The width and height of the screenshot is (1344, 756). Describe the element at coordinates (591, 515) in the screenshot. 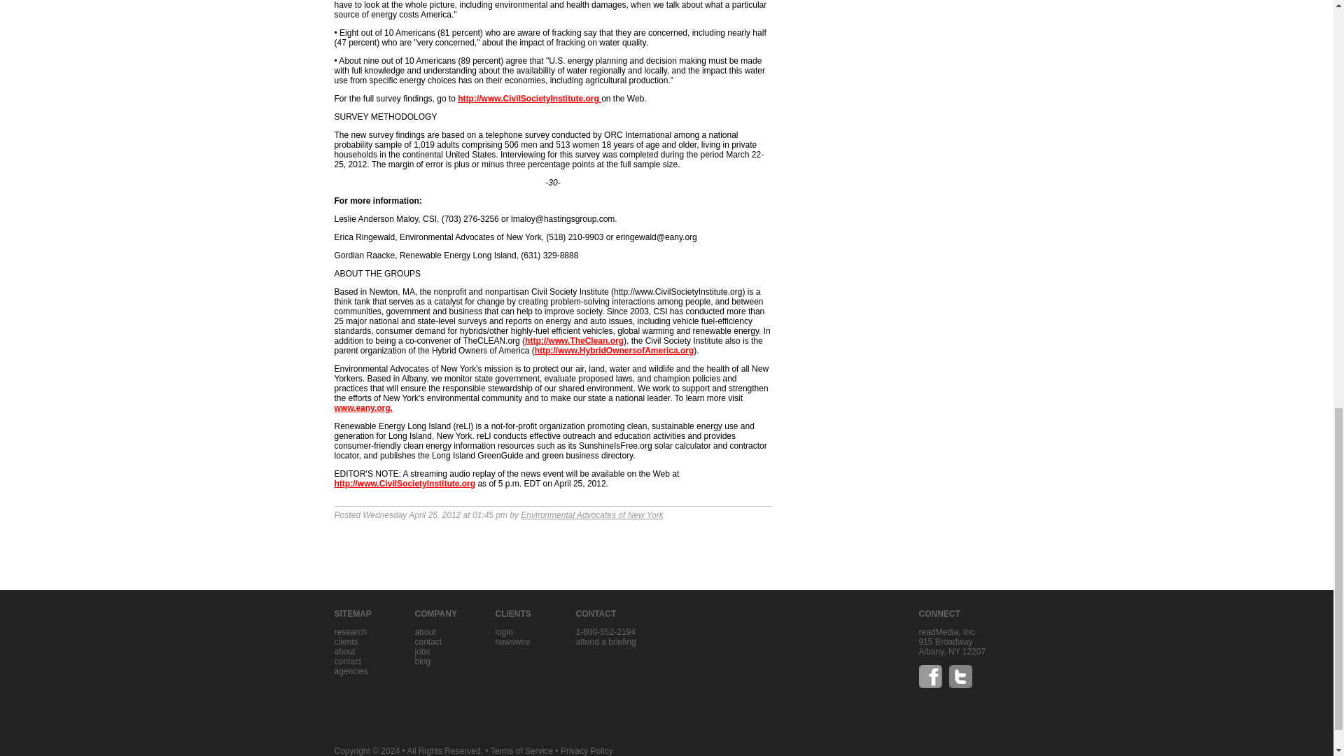

I see `Environmental Advocates of New York` at that location.